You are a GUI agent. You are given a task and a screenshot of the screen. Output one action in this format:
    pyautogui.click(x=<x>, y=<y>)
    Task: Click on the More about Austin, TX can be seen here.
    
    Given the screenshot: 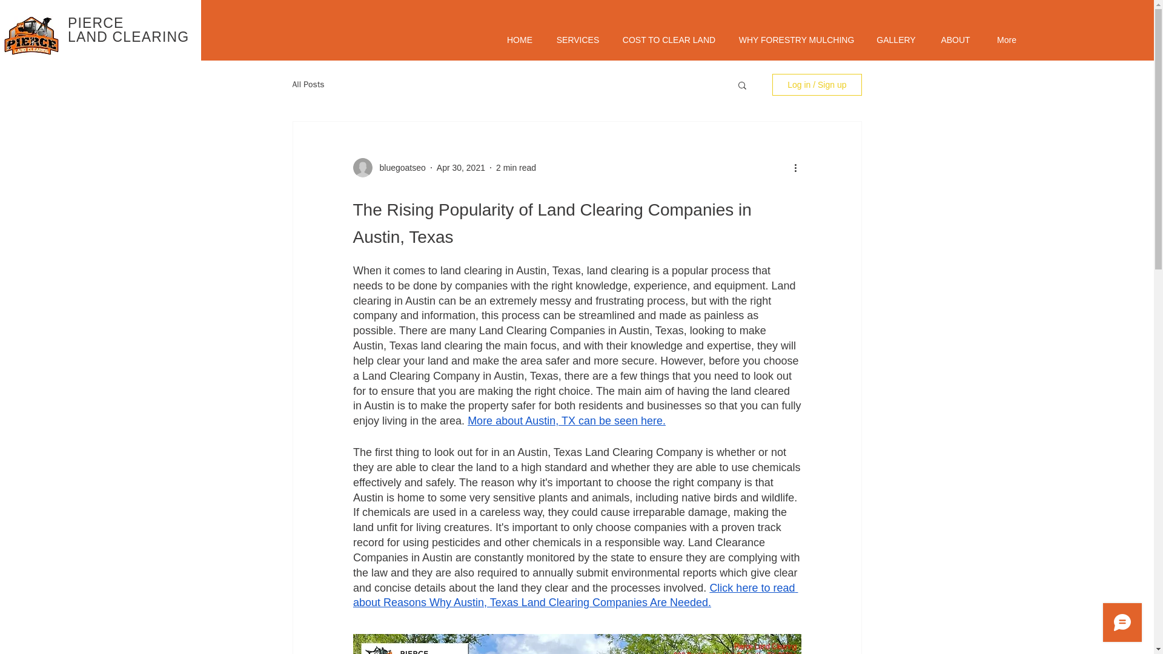 What is the action you would take?
    pyautogui.click(x=566, y=420)
    